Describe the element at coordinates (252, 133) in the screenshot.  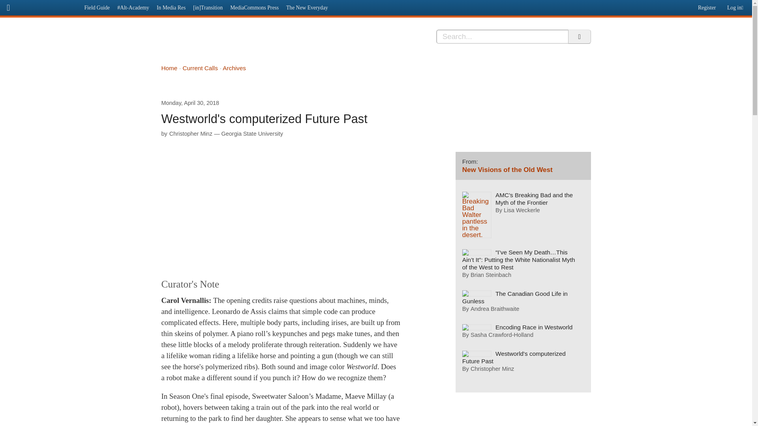
I see `Georgia State University` at that location.